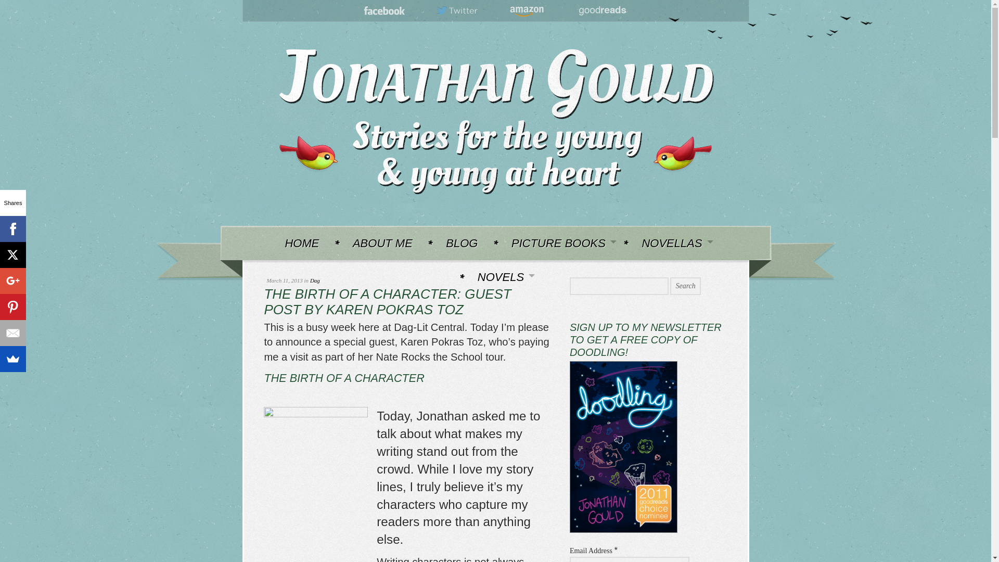 Image resolution: width=999 pixels, height=562 pixels. Describe the element at coordinates (12, 306) in the screenshot. I see `Pinterest` at that location.